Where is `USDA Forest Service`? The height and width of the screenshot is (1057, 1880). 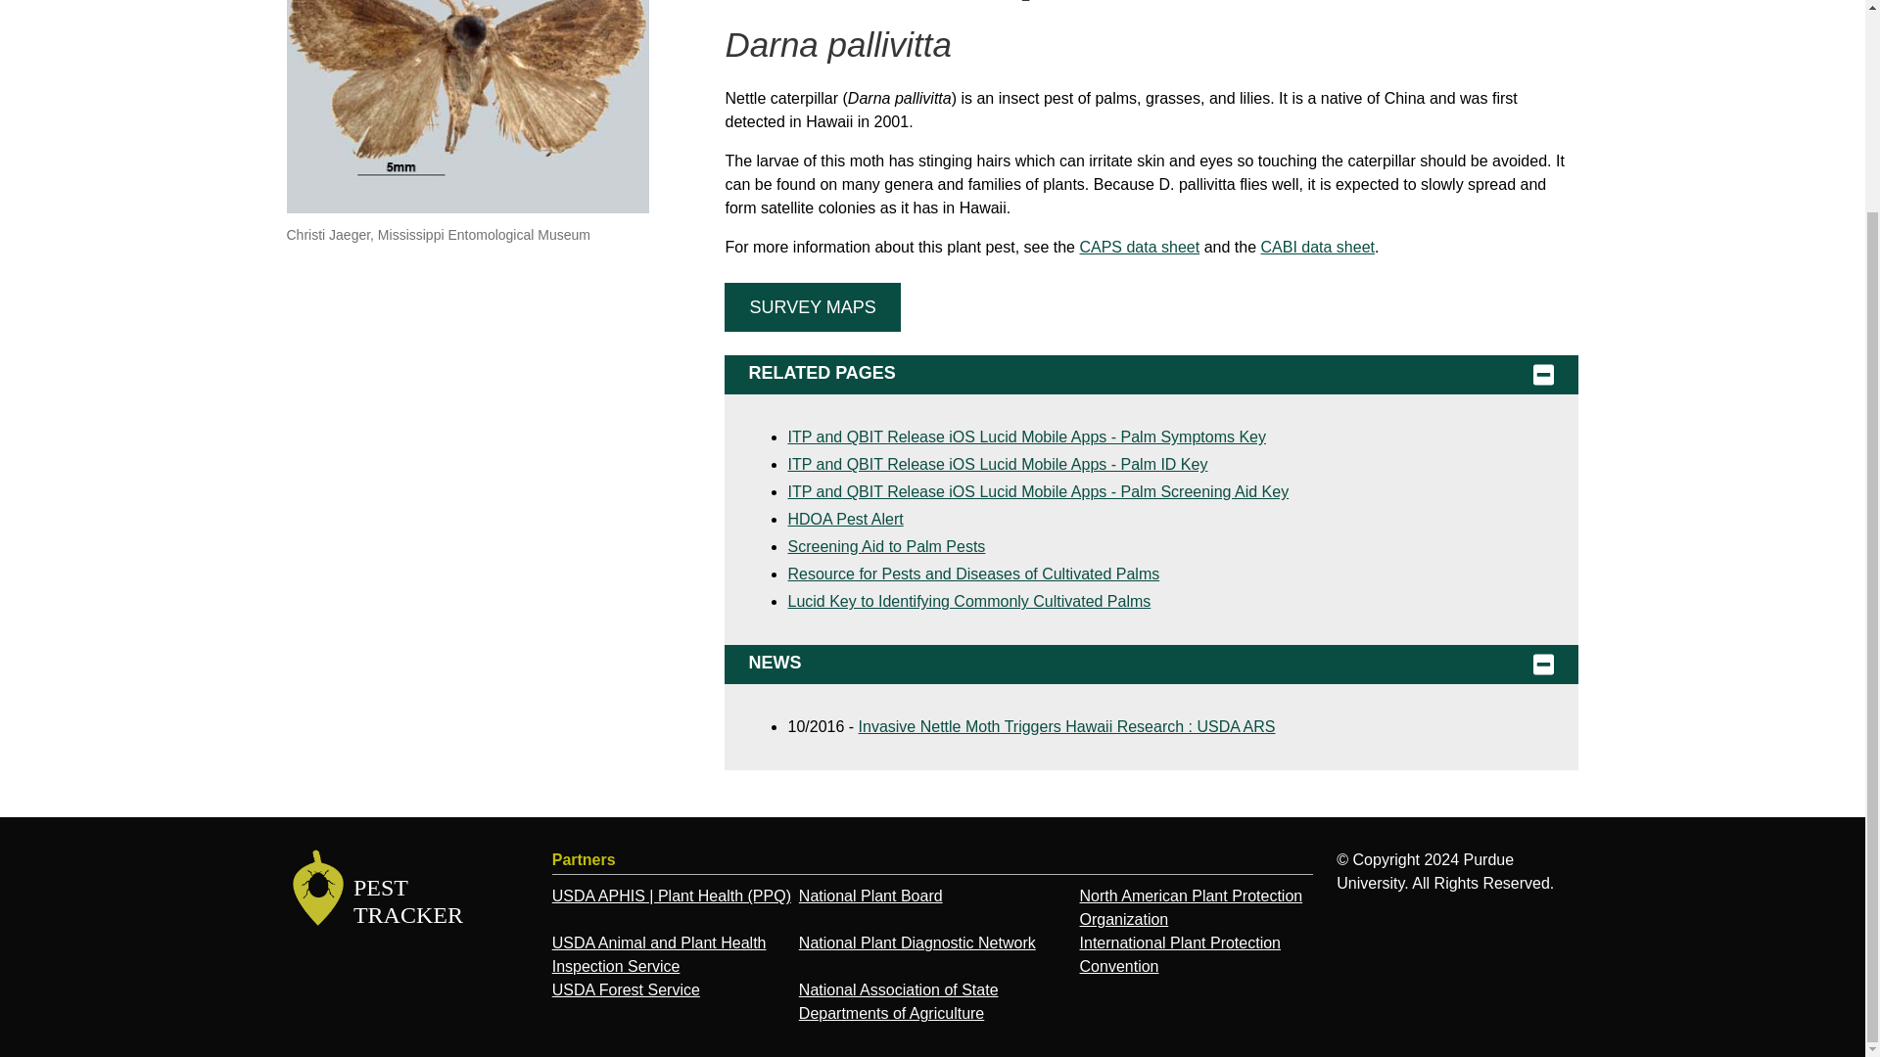 USDA Forest Service is located at coordinates (626, 989).